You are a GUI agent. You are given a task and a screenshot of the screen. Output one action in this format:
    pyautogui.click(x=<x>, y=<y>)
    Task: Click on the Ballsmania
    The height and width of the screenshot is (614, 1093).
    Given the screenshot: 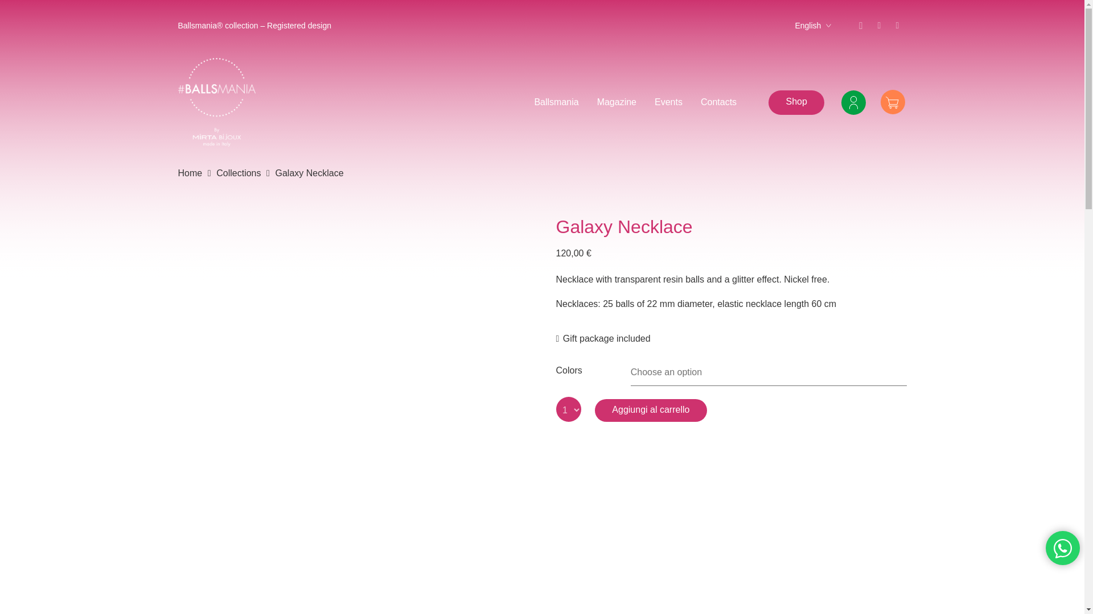 What is the action you would take?
    pyautogui.click(x=556, y=102)
    